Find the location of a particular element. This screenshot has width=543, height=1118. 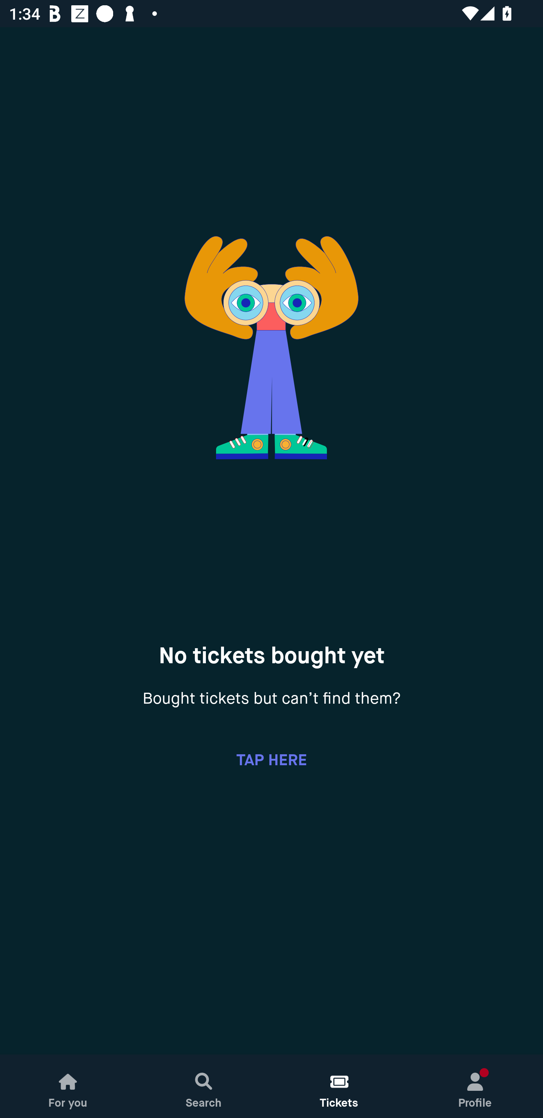

For you is located at coordinates (68, 1086).